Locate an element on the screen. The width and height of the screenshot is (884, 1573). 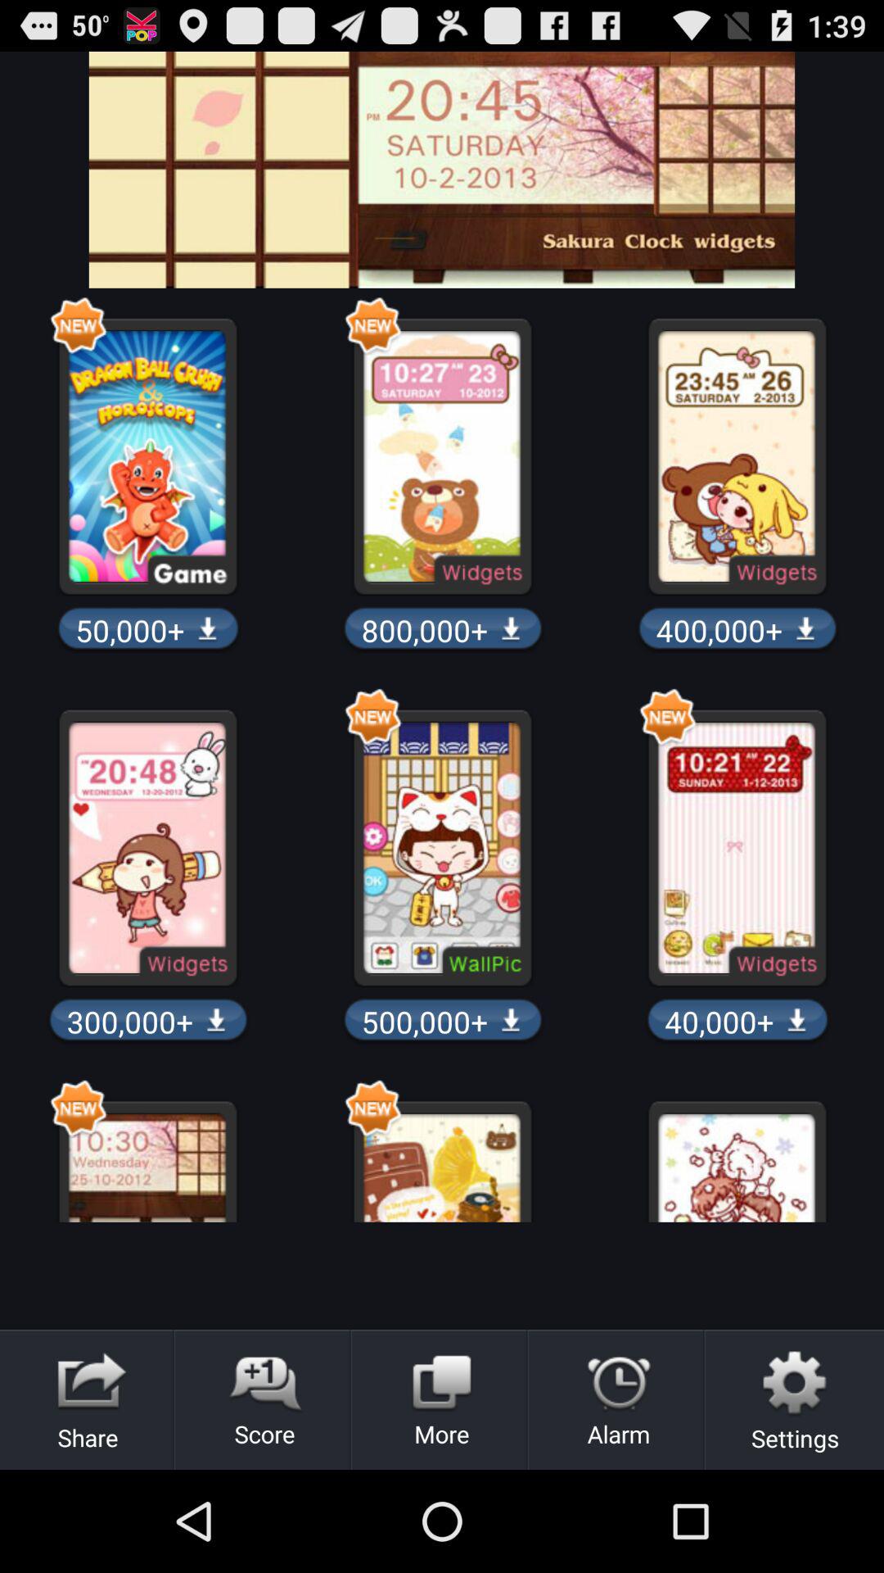
choose to clock widgets is located at coordinates (442, 170).